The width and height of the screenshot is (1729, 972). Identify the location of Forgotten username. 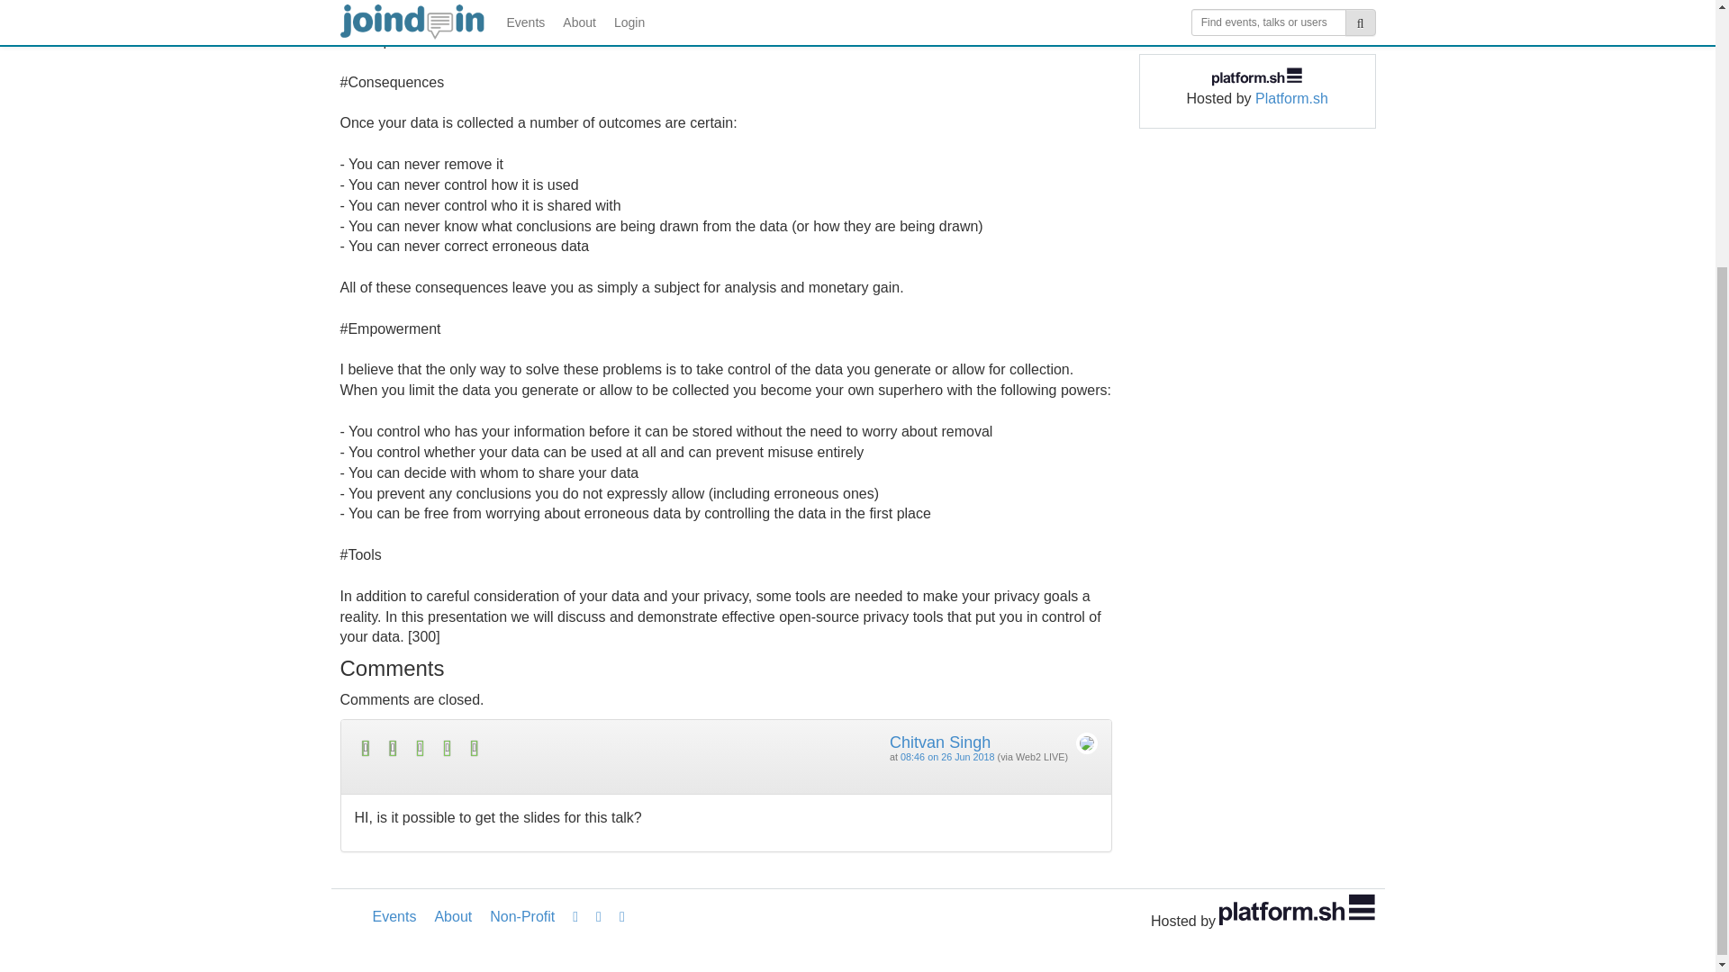
(1210, 2).